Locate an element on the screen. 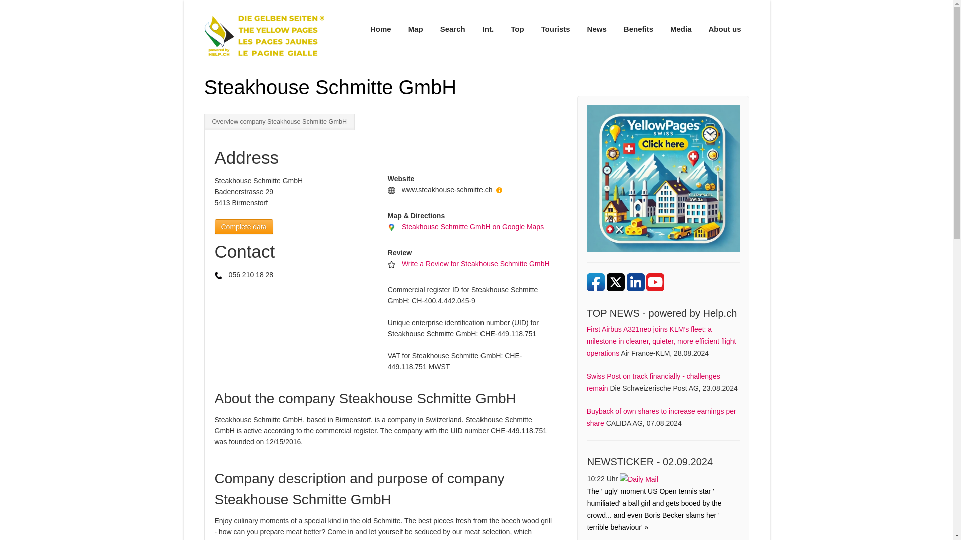 This screenshot has width=961, height=540. Benefits is located at coordinates (638, 29).